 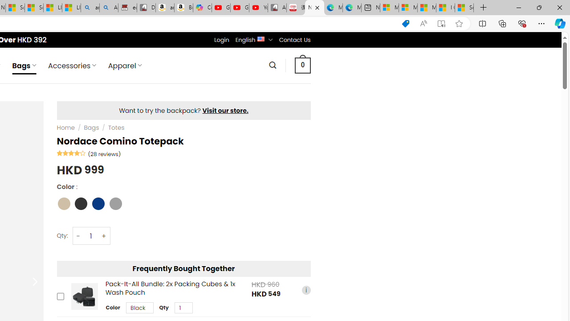 I want to click on Login, so click(x=221, y=40).